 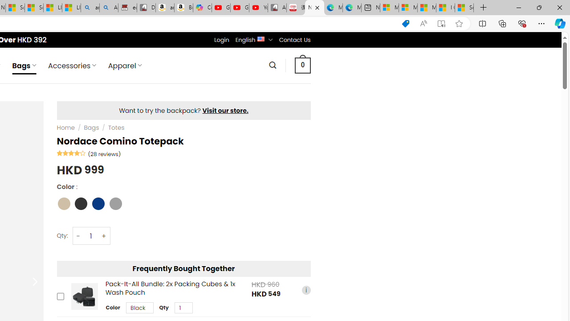 I want to click on Login, so click(x=221, y=40).